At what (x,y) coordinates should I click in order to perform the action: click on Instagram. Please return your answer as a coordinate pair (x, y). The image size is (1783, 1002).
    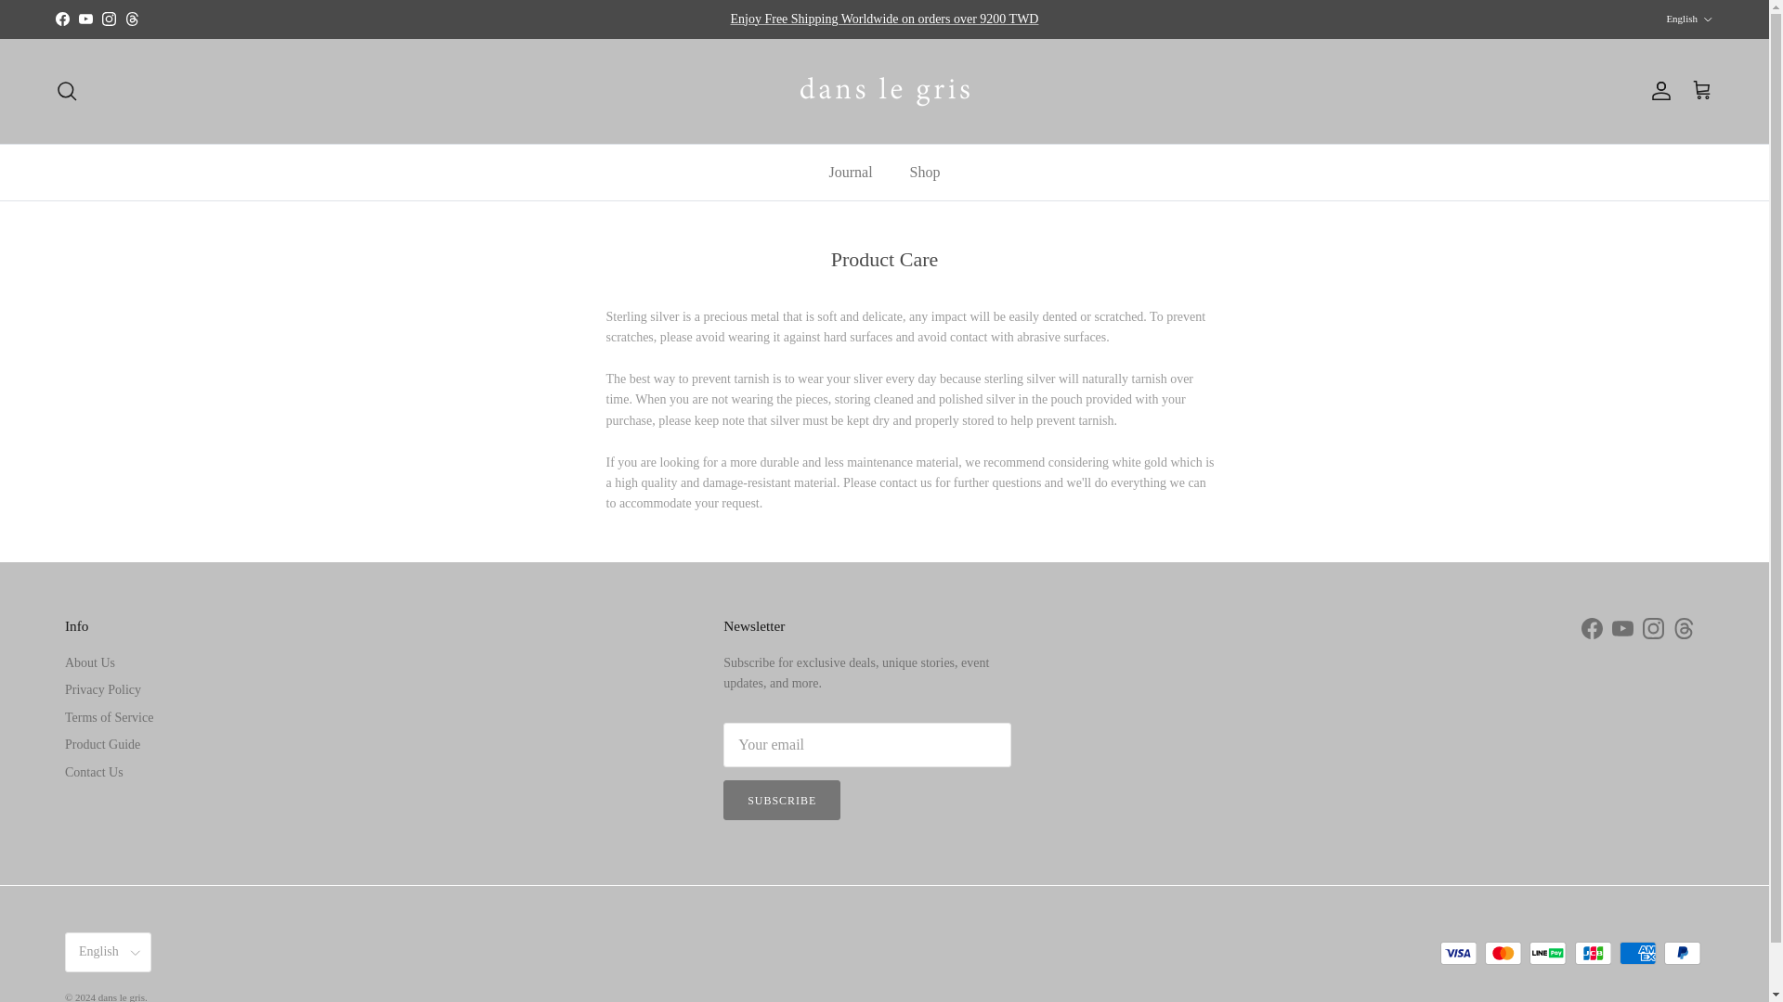
    Looking at the image, I should click on (108, 19).